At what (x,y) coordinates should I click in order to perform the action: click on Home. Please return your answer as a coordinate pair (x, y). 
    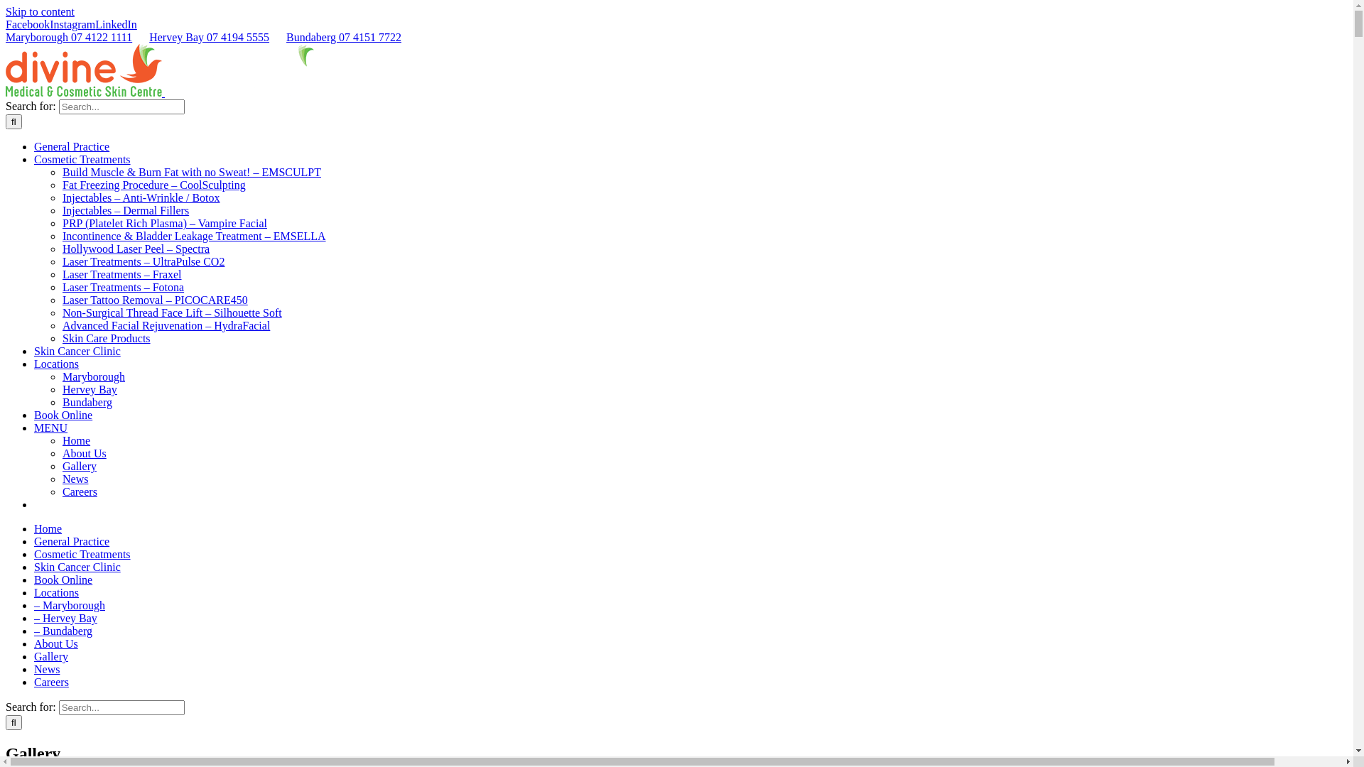
    Looking at the image, I should click on (48, 528).